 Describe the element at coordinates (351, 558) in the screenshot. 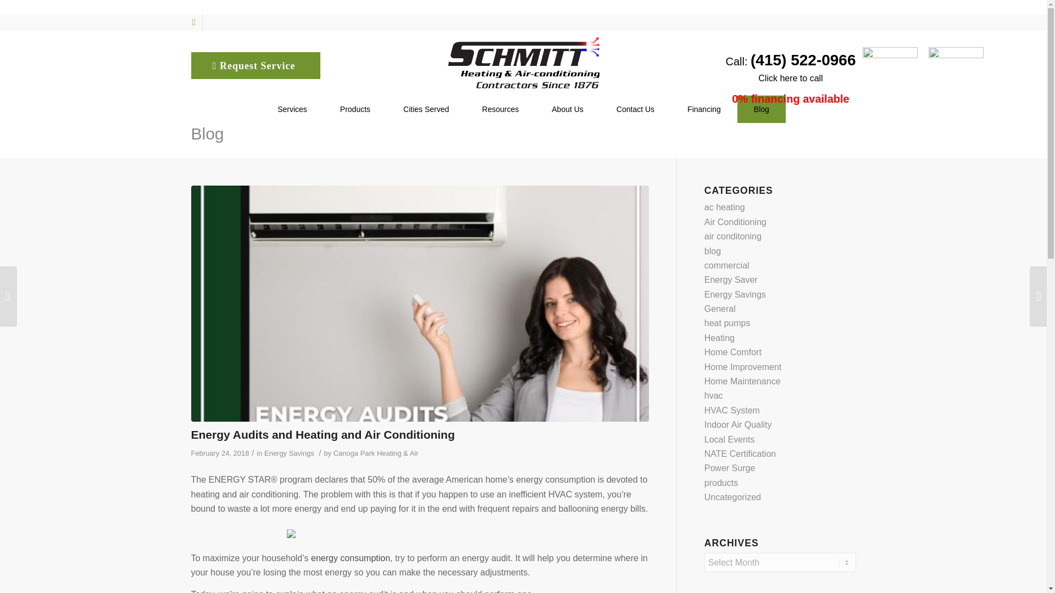

I see `energy consumption` at that location.